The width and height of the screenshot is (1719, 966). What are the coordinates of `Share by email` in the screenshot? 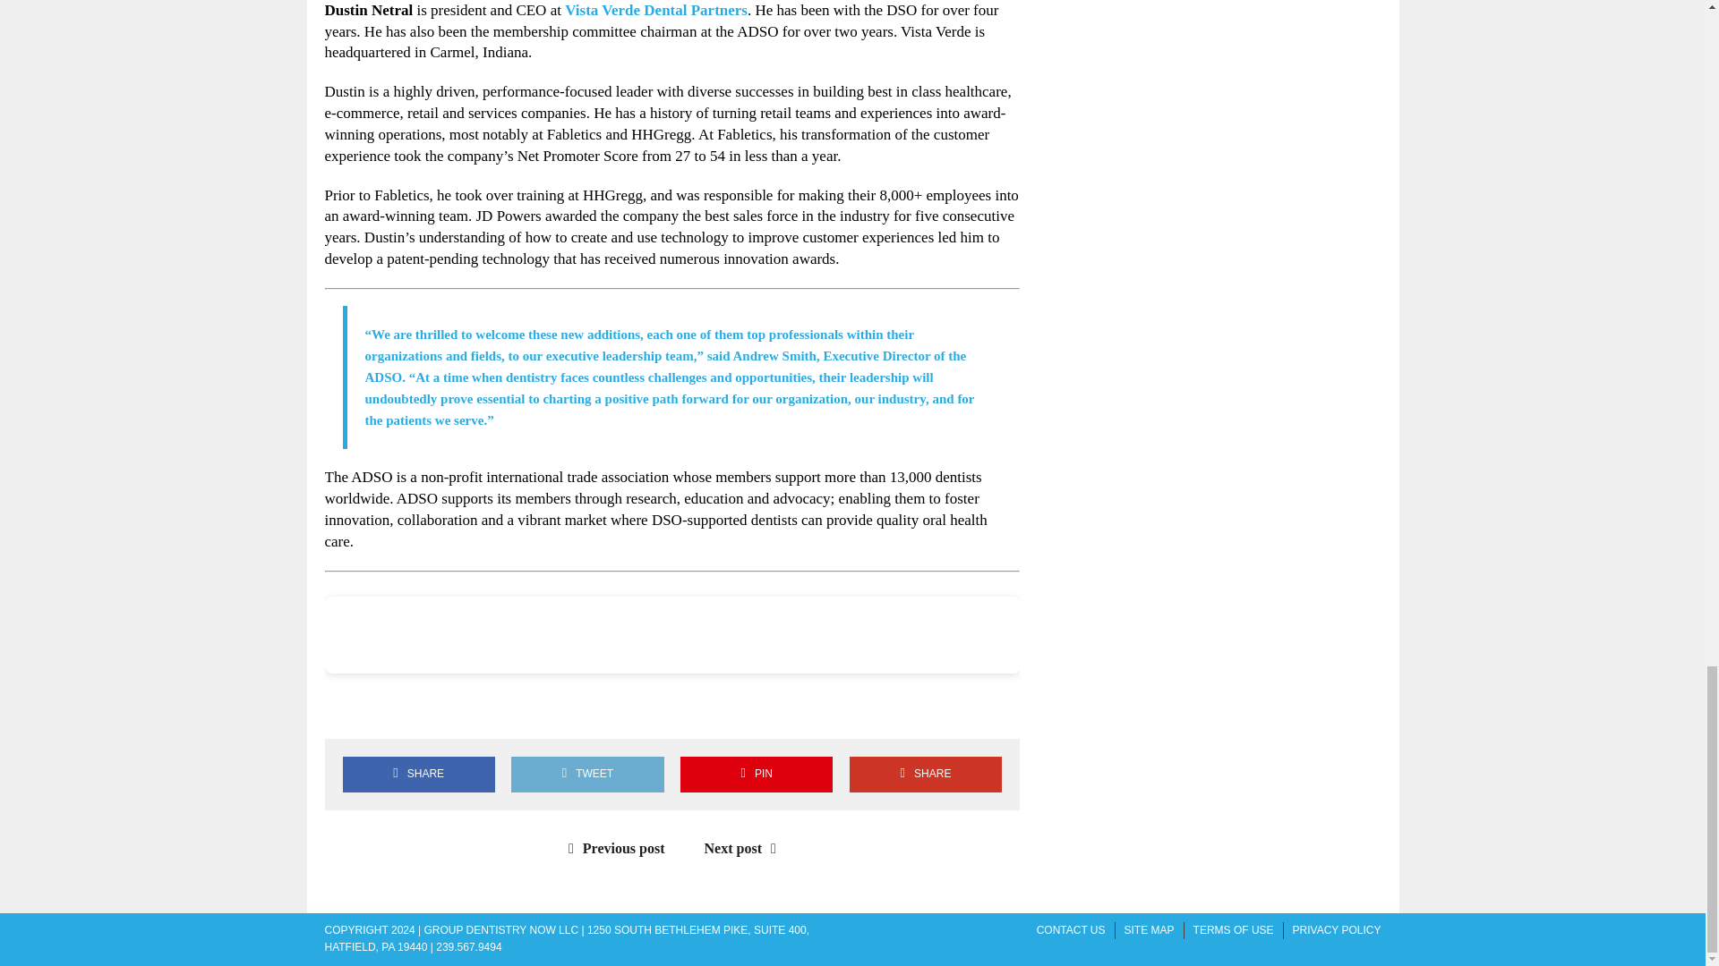 It's located at (500, 708).